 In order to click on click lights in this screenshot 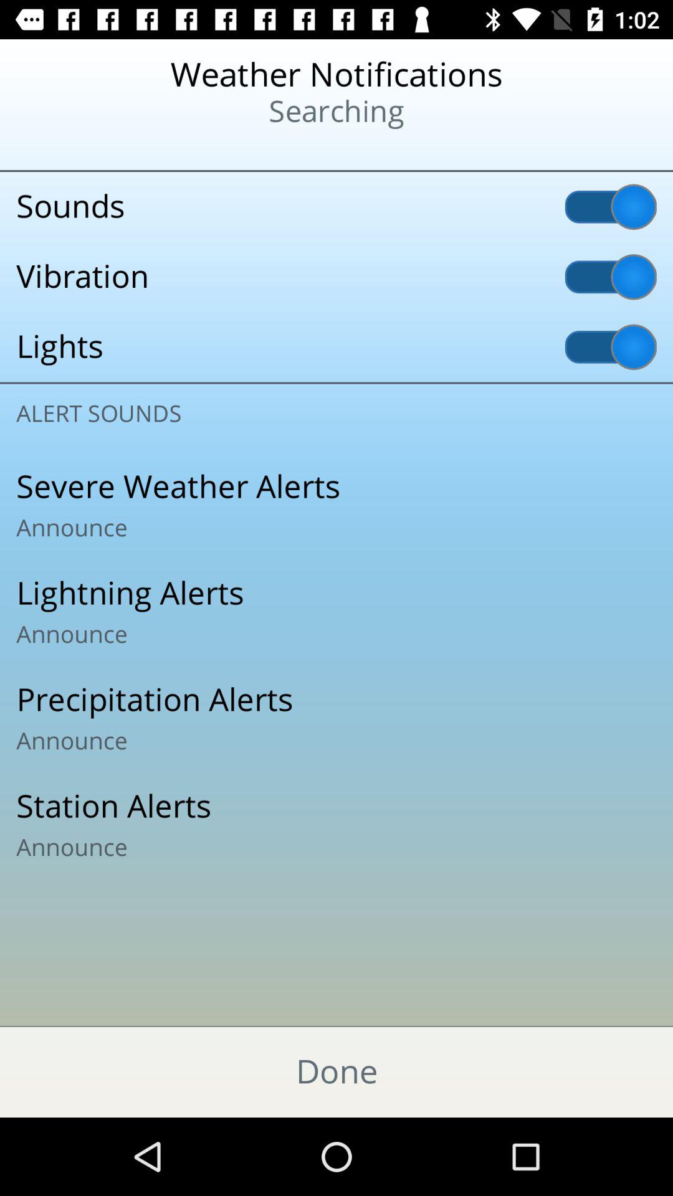, I will do `click(336, 347)`.